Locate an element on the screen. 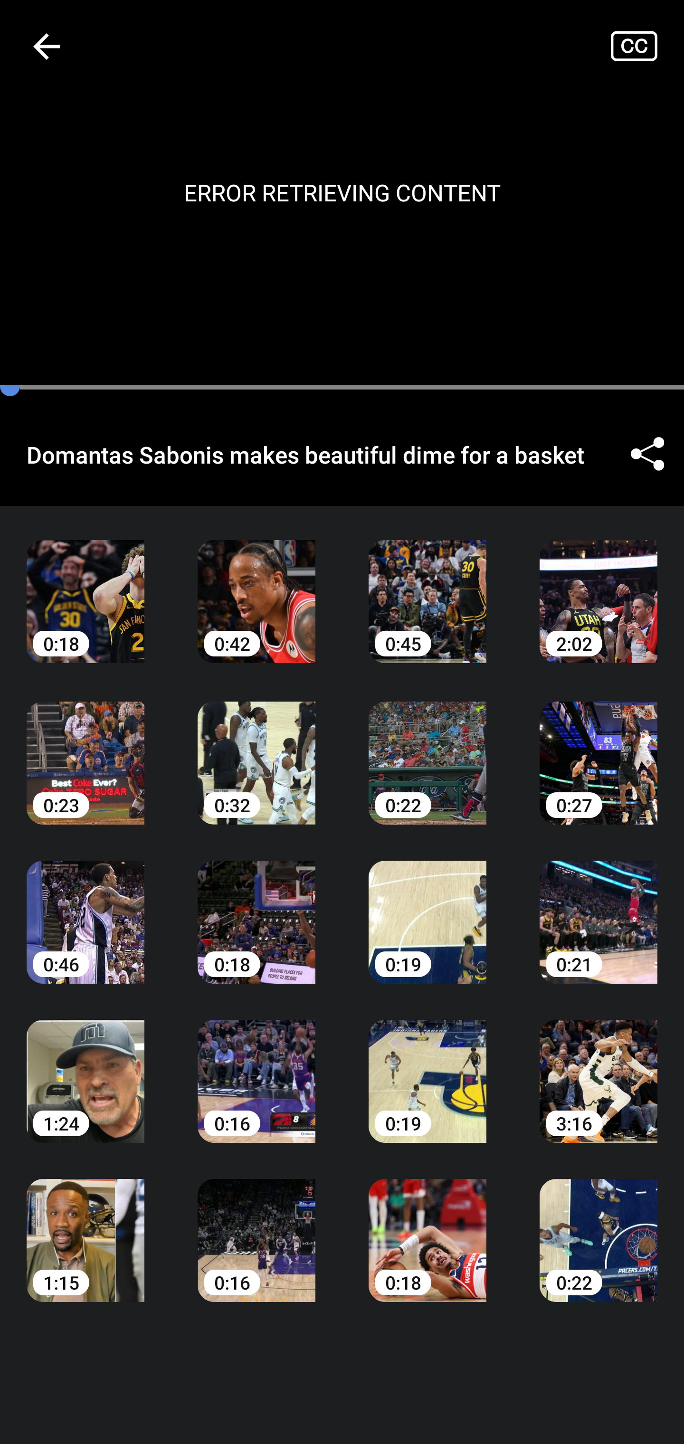 Image resolution: width=684 pixels, height=1444 pixels. 0:19 is located at coordinates (427, 909).